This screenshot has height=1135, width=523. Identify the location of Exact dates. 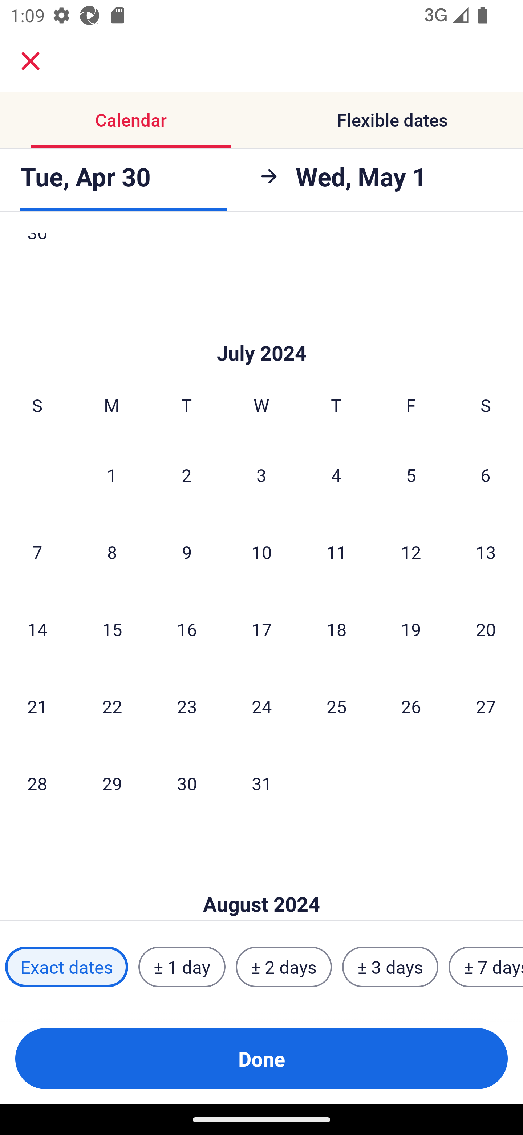
(66, 967).